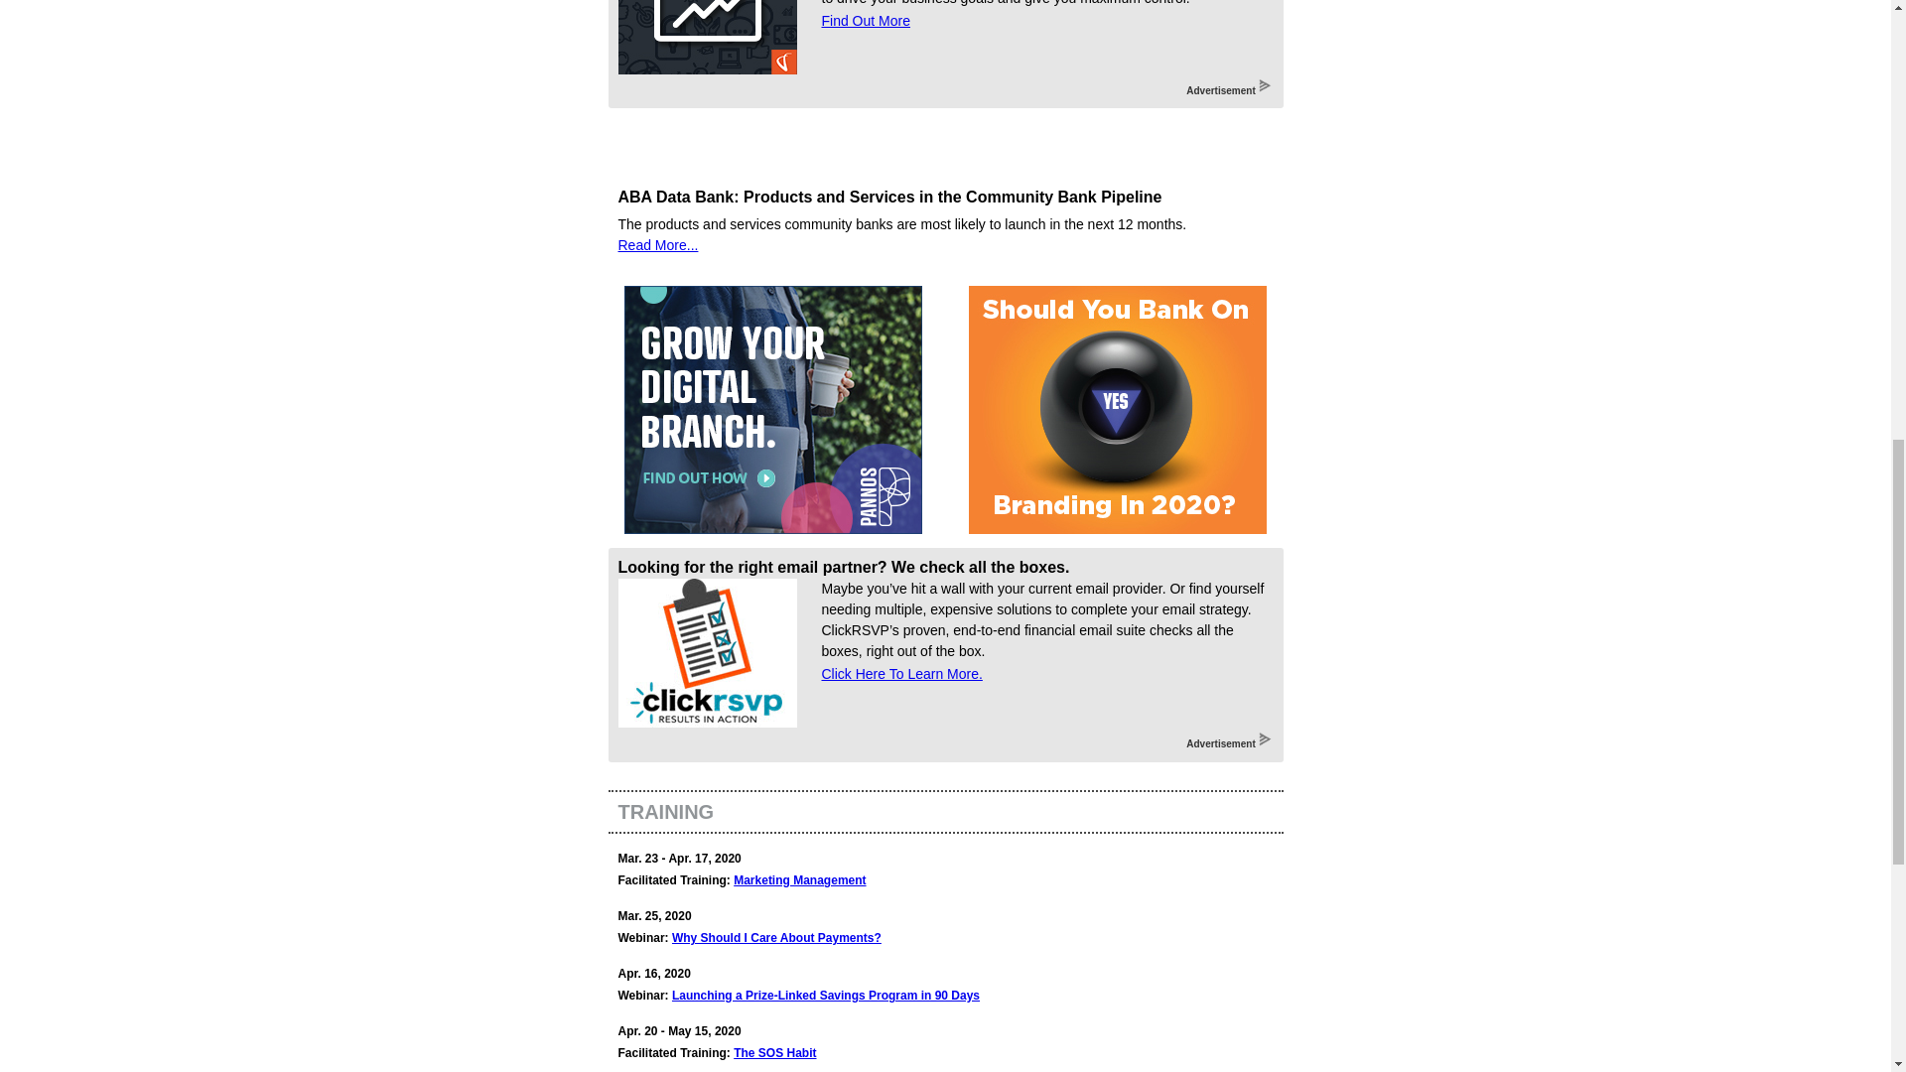 This screenshot has height=1072, width=1906. I want to click on The SOS Habit, so click(774, 1053).